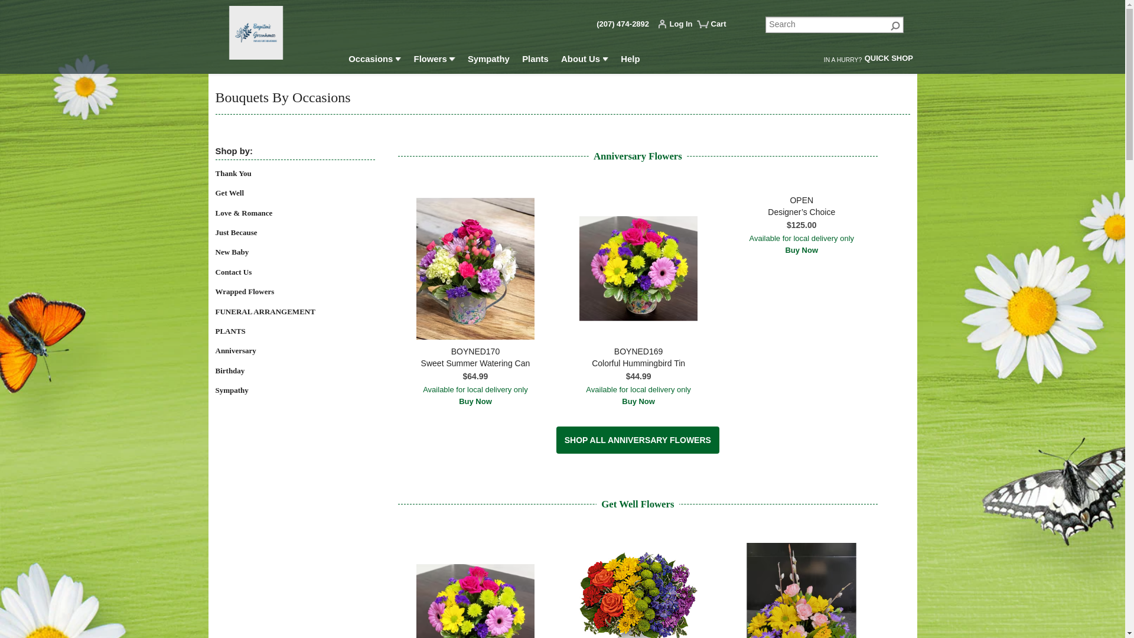 The height and width of the screenshot is (638, 1134). What do you see at coordinates (678, 26) in the screenshot?
I see `Log In` at bounding box center [678, 26].